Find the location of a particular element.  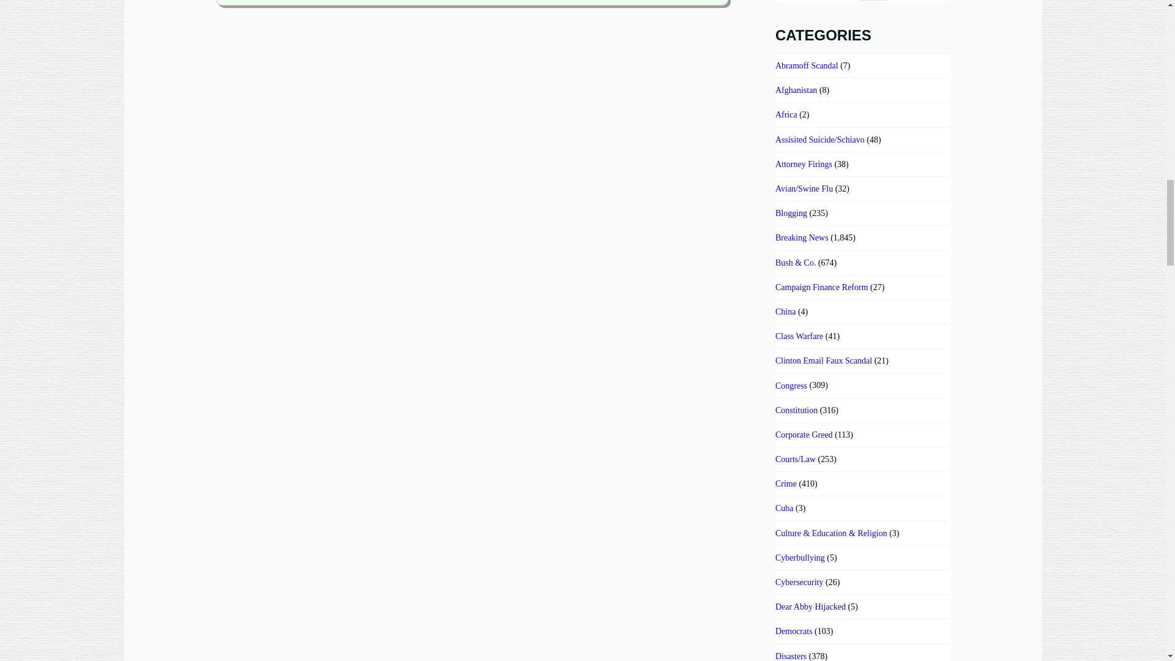

Congress is located at coordinates (791, 386).